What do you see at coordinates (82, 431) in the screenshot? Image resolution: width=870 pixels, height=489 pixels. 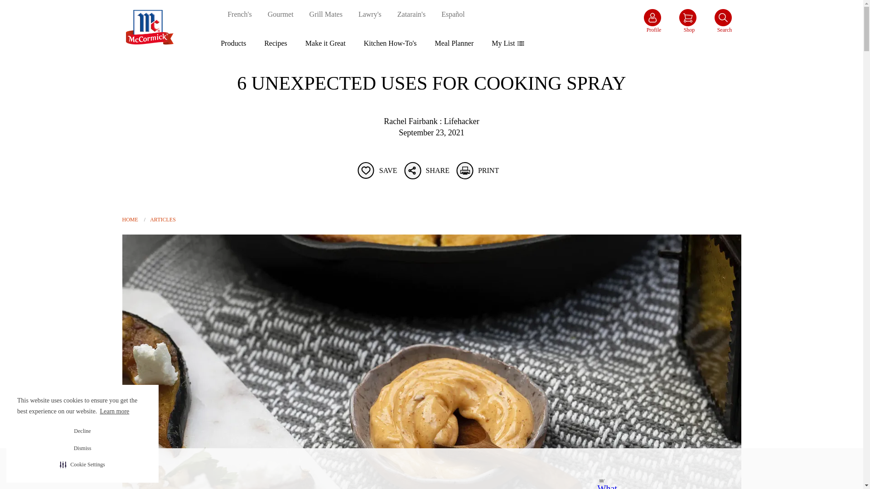 I see `Decline` at bounding box center [82, 431].